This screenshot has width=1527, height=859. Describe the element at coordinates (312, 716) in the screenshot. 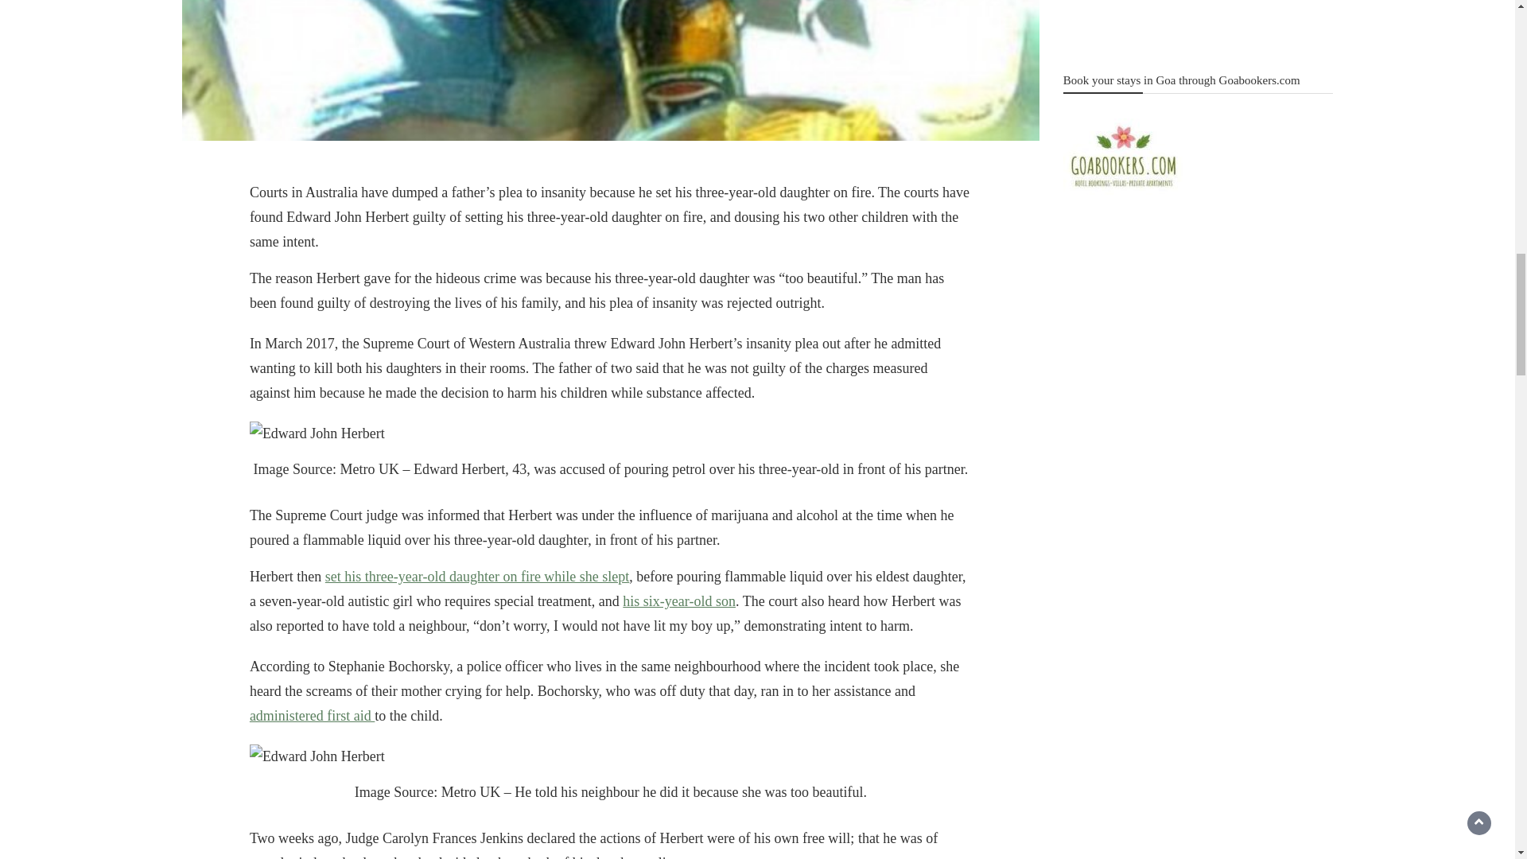

I see `administered first aid` at that location.